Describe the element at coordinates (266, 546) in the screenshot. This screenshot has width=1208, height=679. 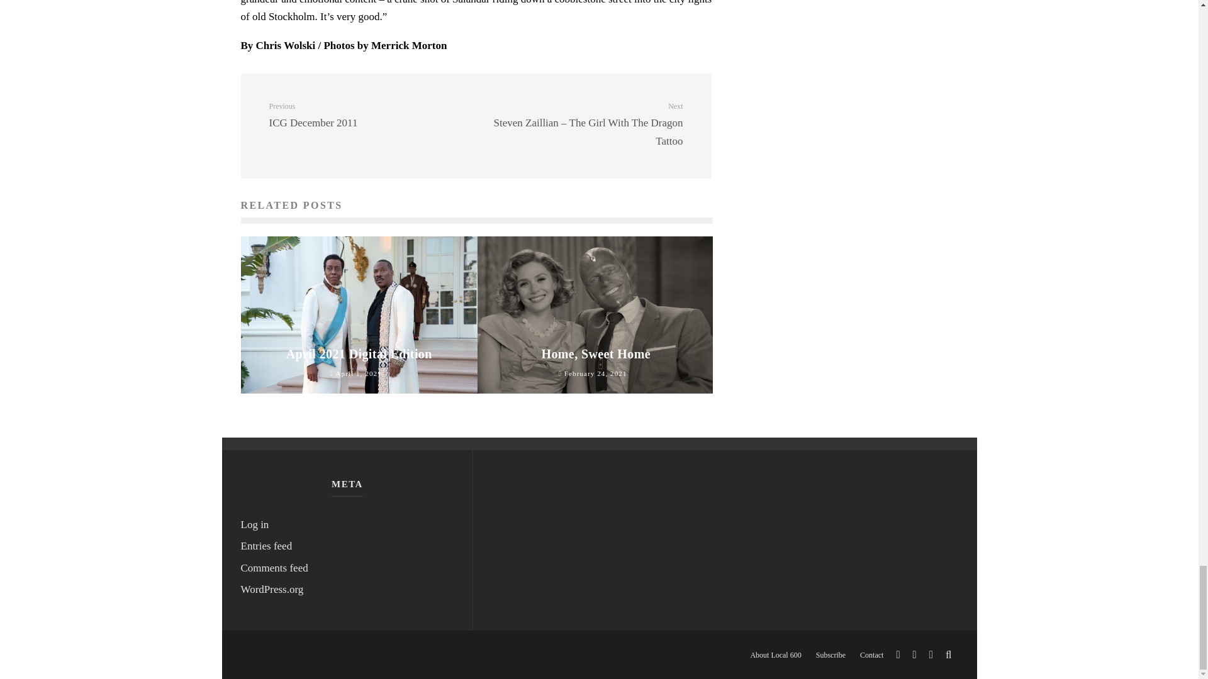
I see `April 2021 Digital Edition` at that location.